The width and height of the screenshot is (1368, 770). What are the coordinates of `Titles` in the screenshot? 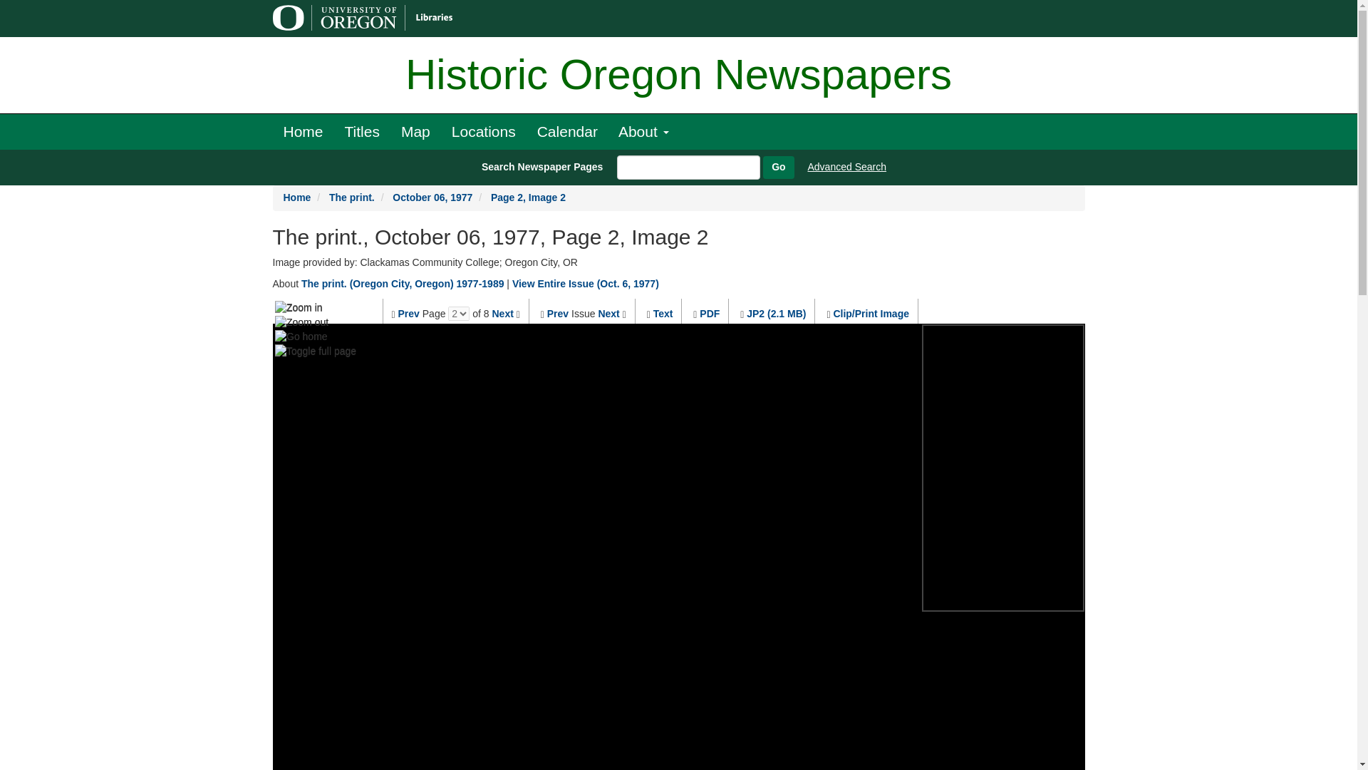 It's located at (362, 131).